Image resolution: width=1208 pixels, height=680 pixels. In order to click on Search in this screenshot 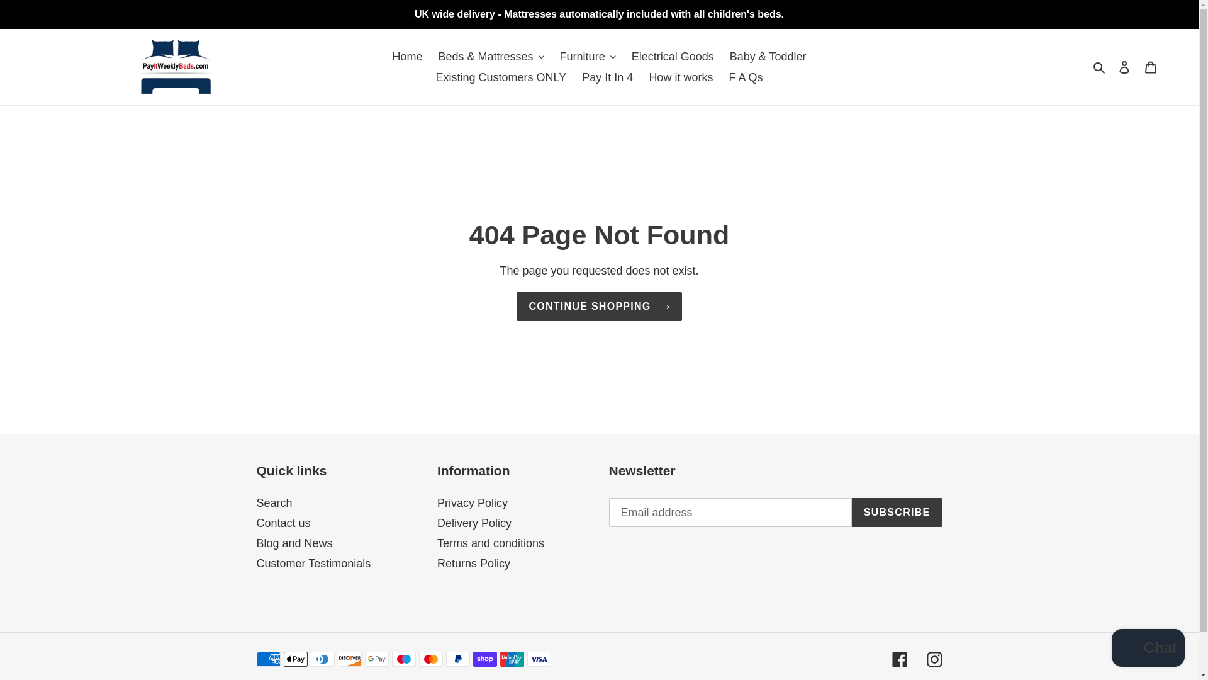, I will do `click(1100, 67)`.